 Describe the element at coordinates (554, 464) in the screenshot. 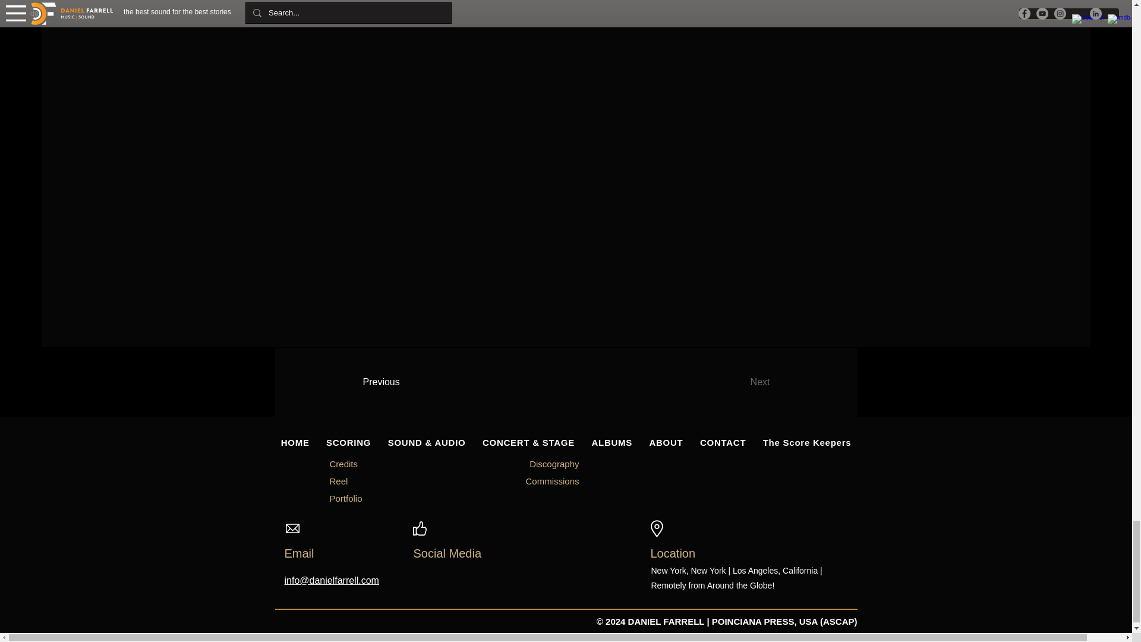

I see `Discography` at that location.